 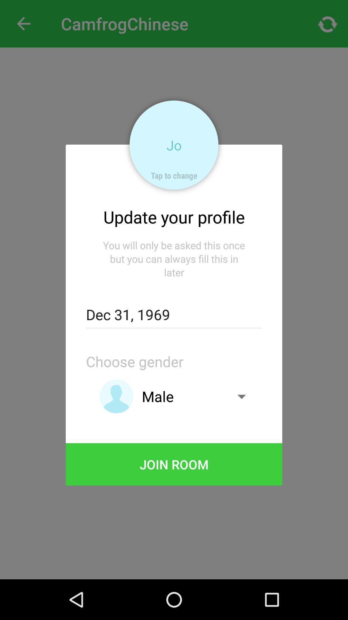 I want to click on tap icon below the you will only, so click(x=174, y=315).